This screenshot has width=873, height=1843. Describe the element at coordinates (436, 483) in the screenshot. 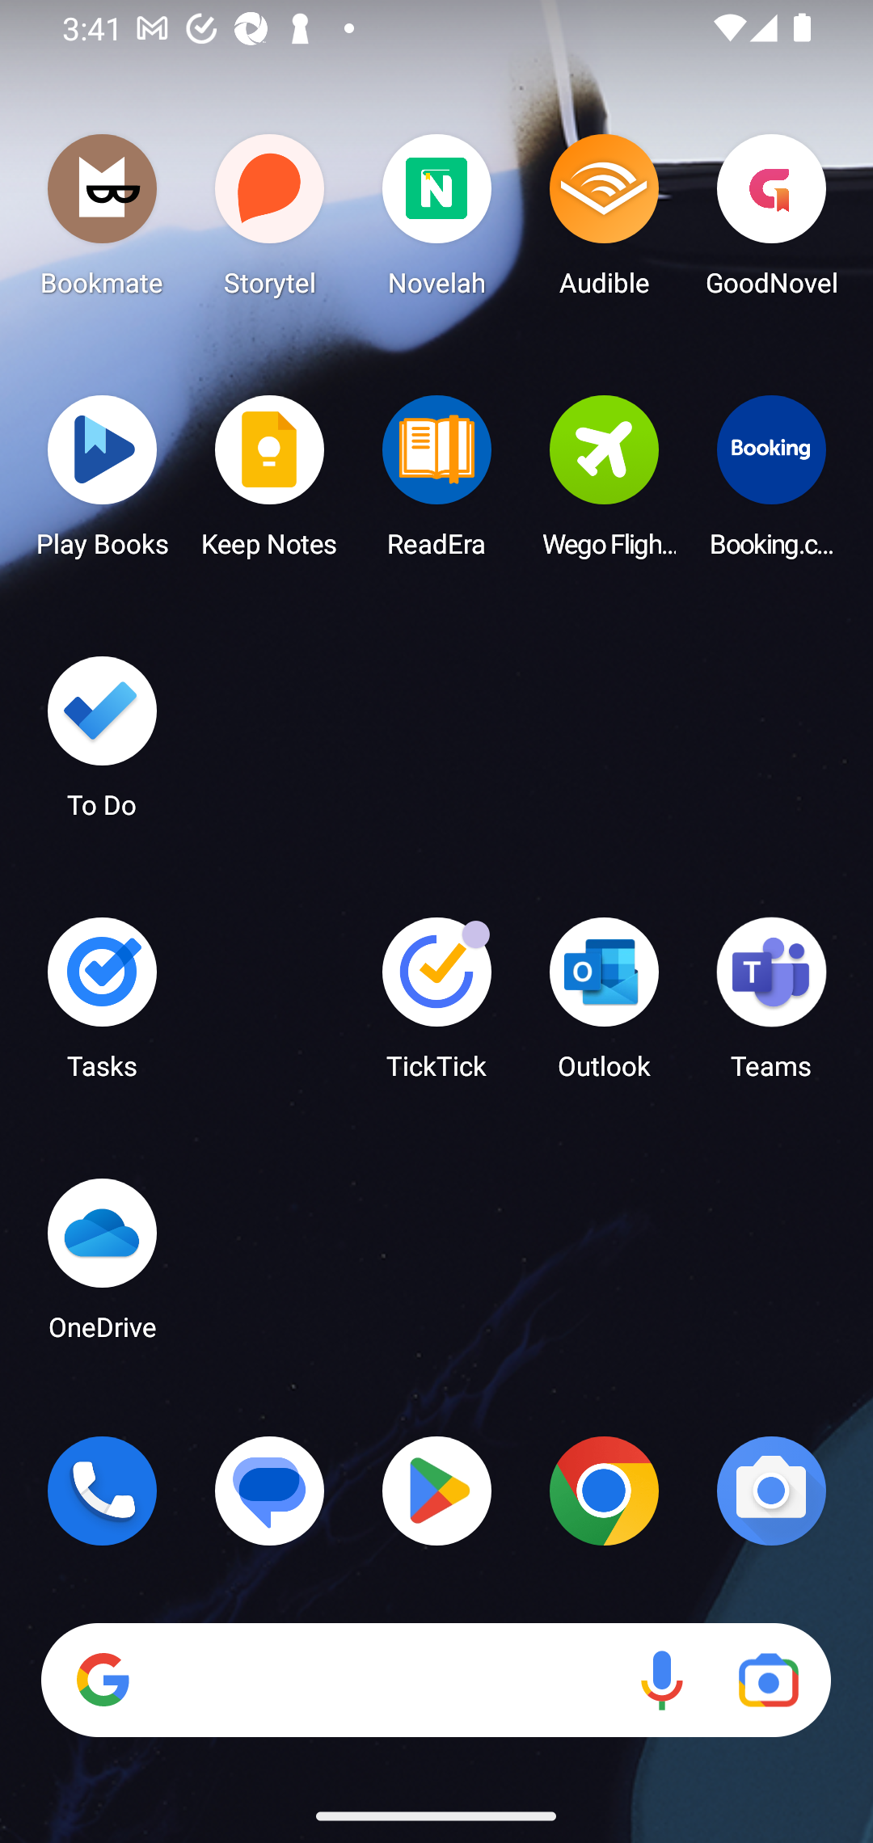

I see `ReadEra` at that location.